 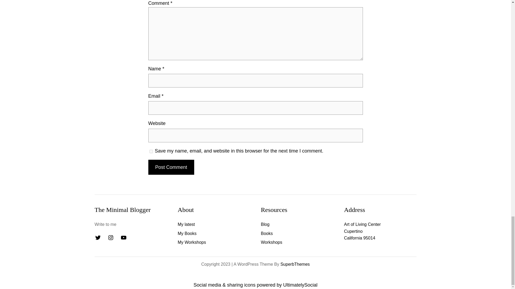 I want to click on Books, so click(x=266, y=233).